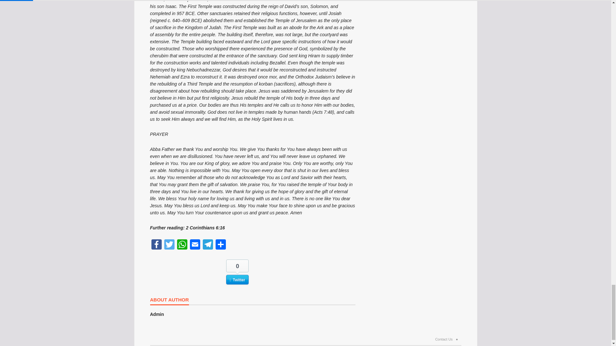 The height and width of the screenshot is (346, 616). Describe the element at coordinates (195, 245) in the screenshot. I see `Email` at that location.